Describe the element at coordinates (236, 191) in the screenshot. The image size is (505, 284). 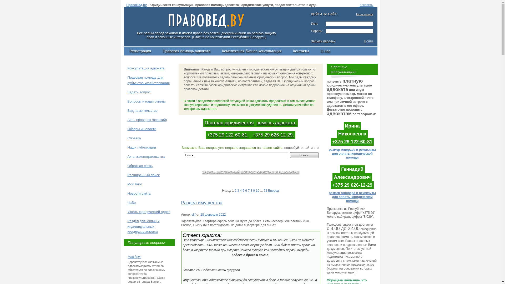
I see `2` at that location.